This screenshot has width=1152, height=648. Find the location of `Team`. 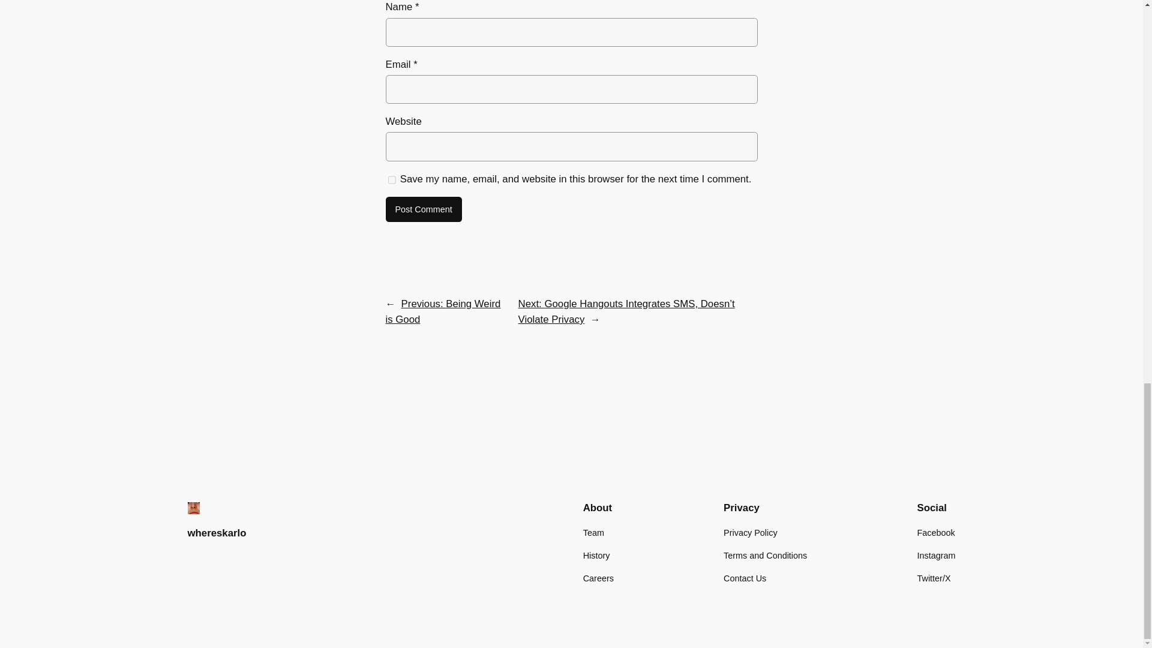

Team is located at coordinates (593, 532).